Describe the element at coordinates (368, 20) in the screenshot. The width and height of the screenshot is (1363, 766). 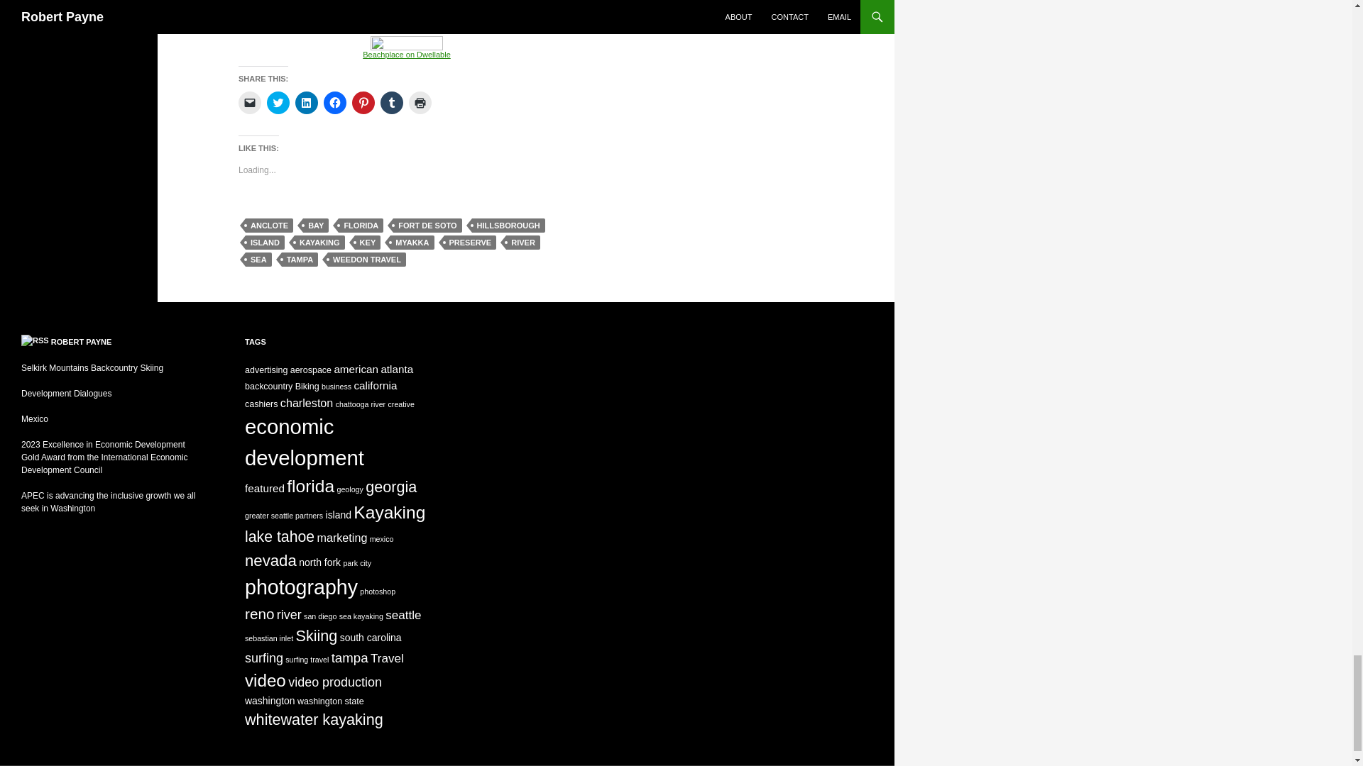
I see `kayaking` at that location.